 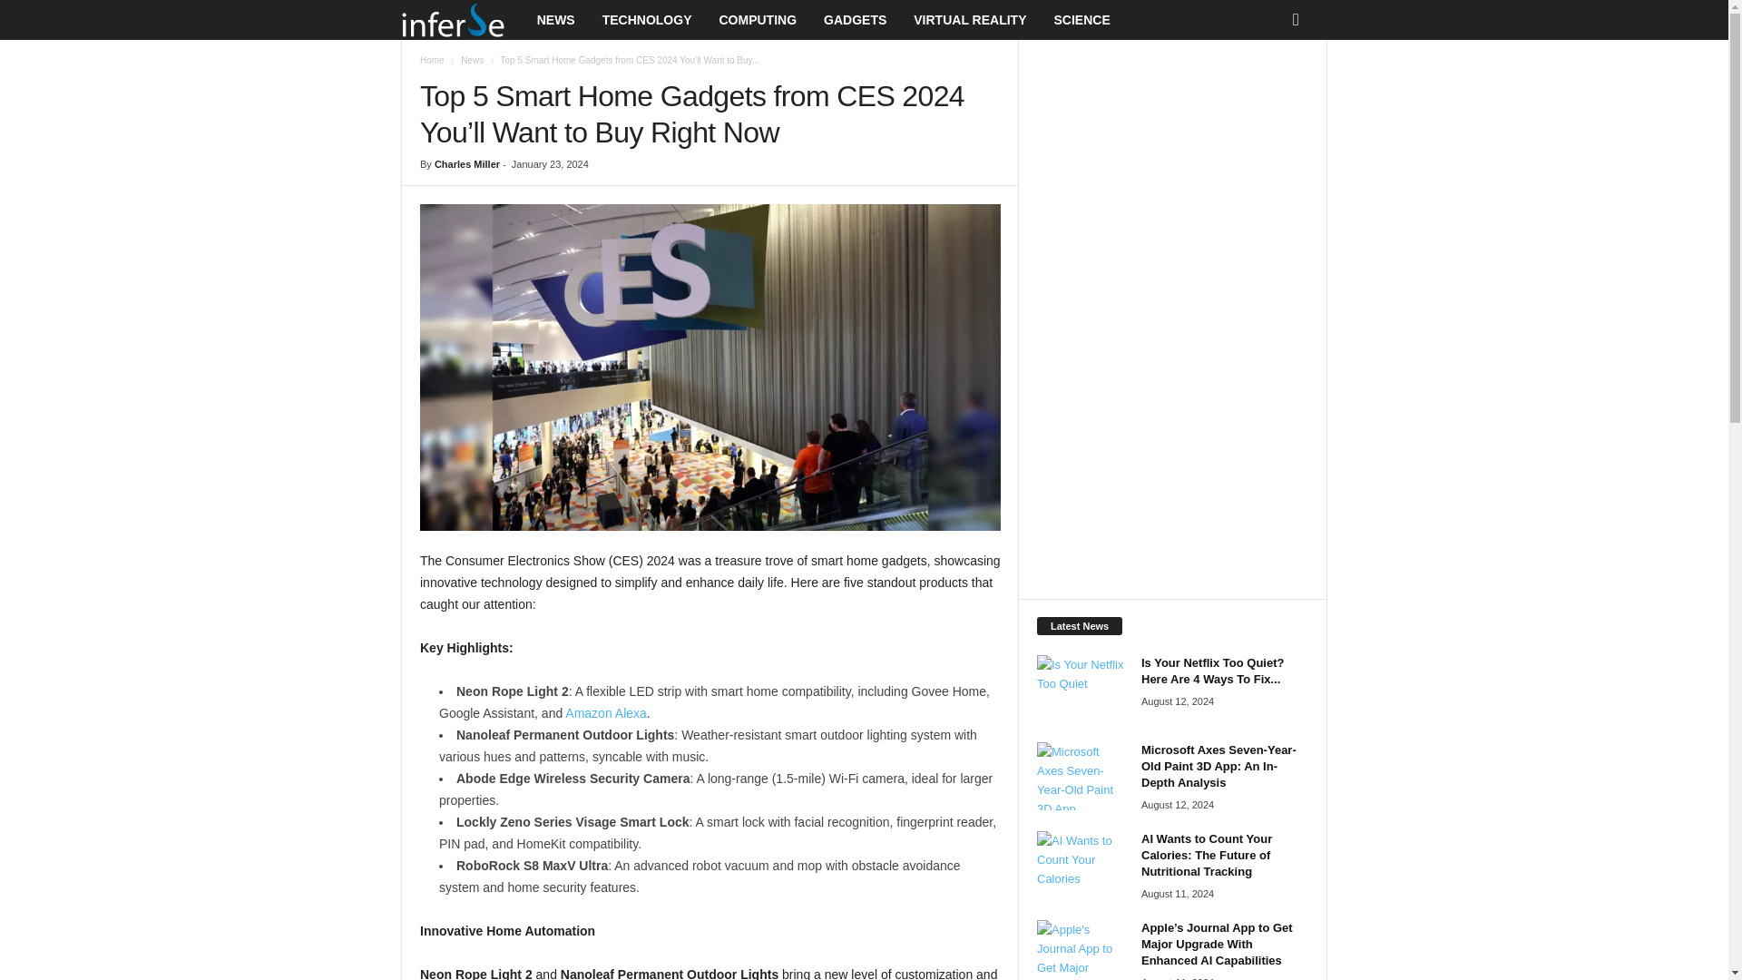 I want to click on COMPUTING, so click(x=757, y=20).